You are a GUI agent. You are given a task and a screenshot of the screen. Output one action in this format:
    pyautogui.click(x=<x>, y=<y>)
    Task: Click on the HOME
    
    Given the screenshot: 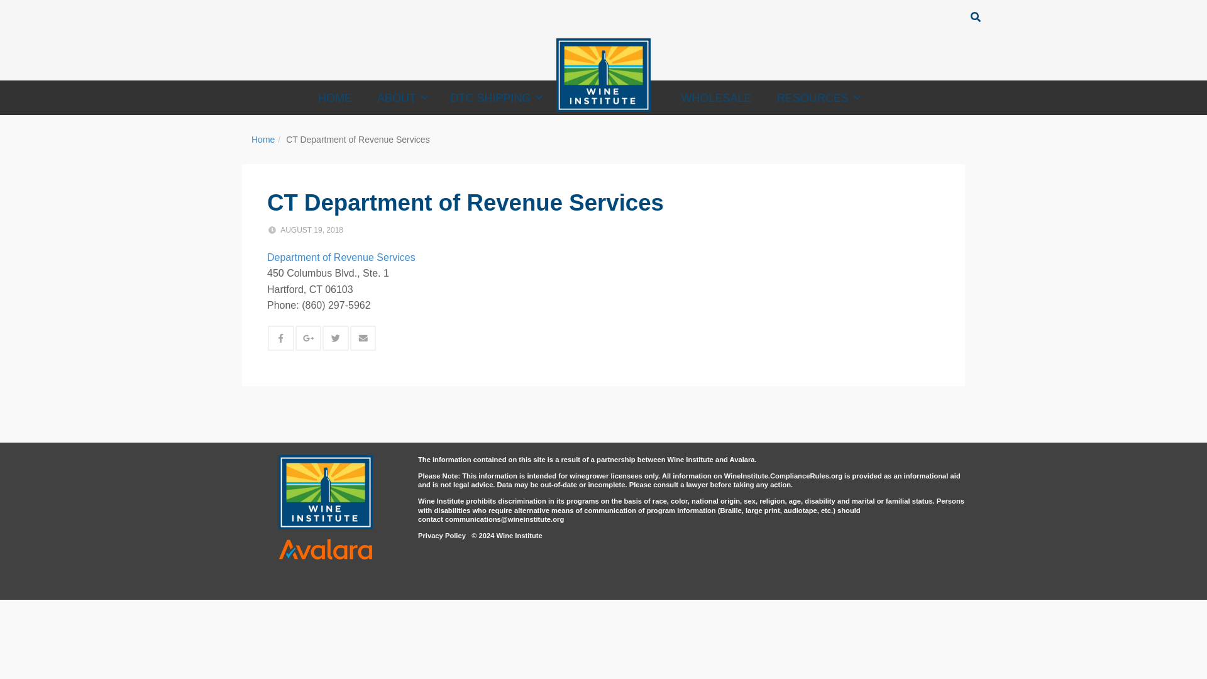 What is the action you would take?
    pyautogui.click(x=334, y=97)
    